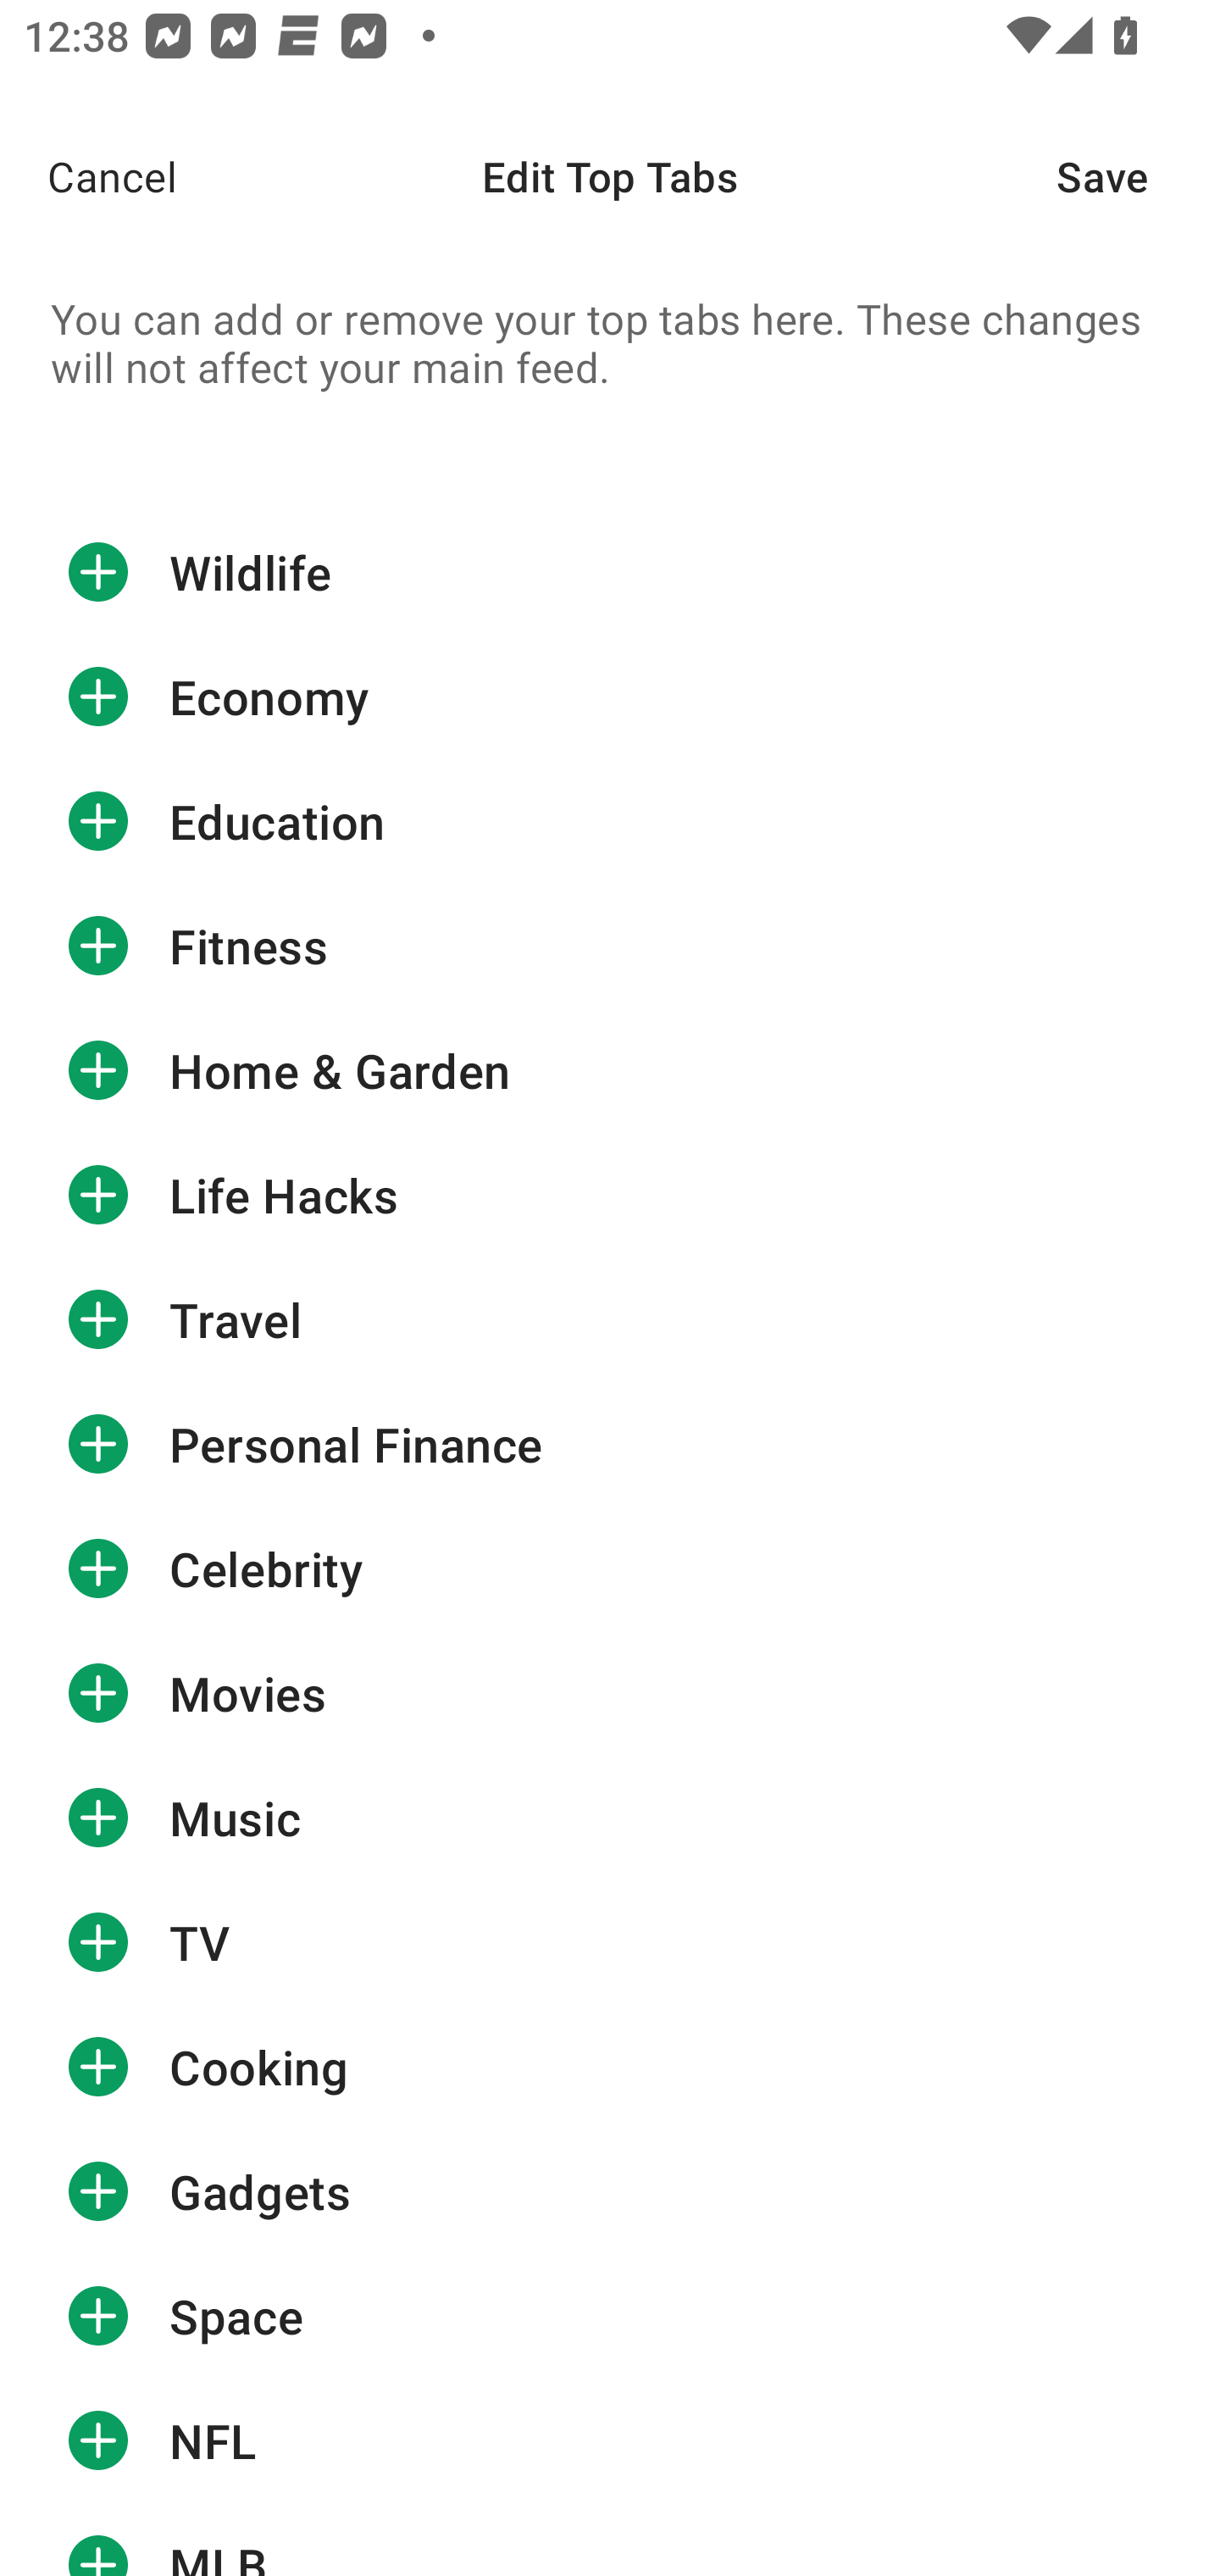  What do you see at coordinates (610, 945) in the screenshot?
I see `Fitness` at bounding box center [610, 945].